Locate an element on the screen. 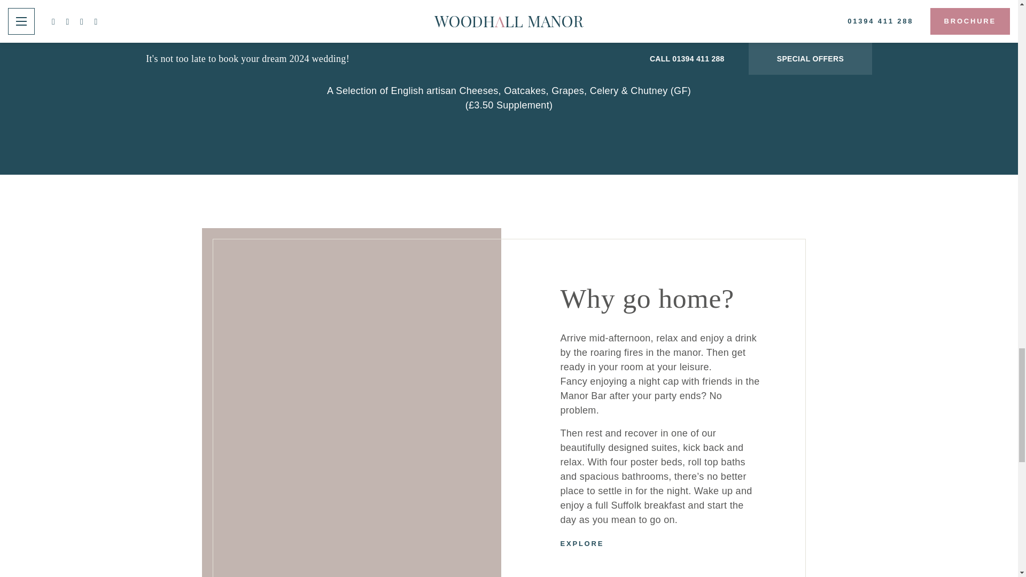 This screenshot has height=577, width=1026. Page 2 is located at coordinates (509, 56).